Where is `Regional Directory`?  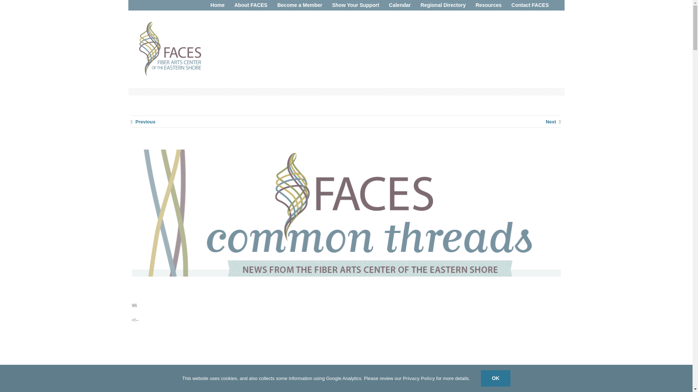
Regional Directory is located at coordinates (443, 5).